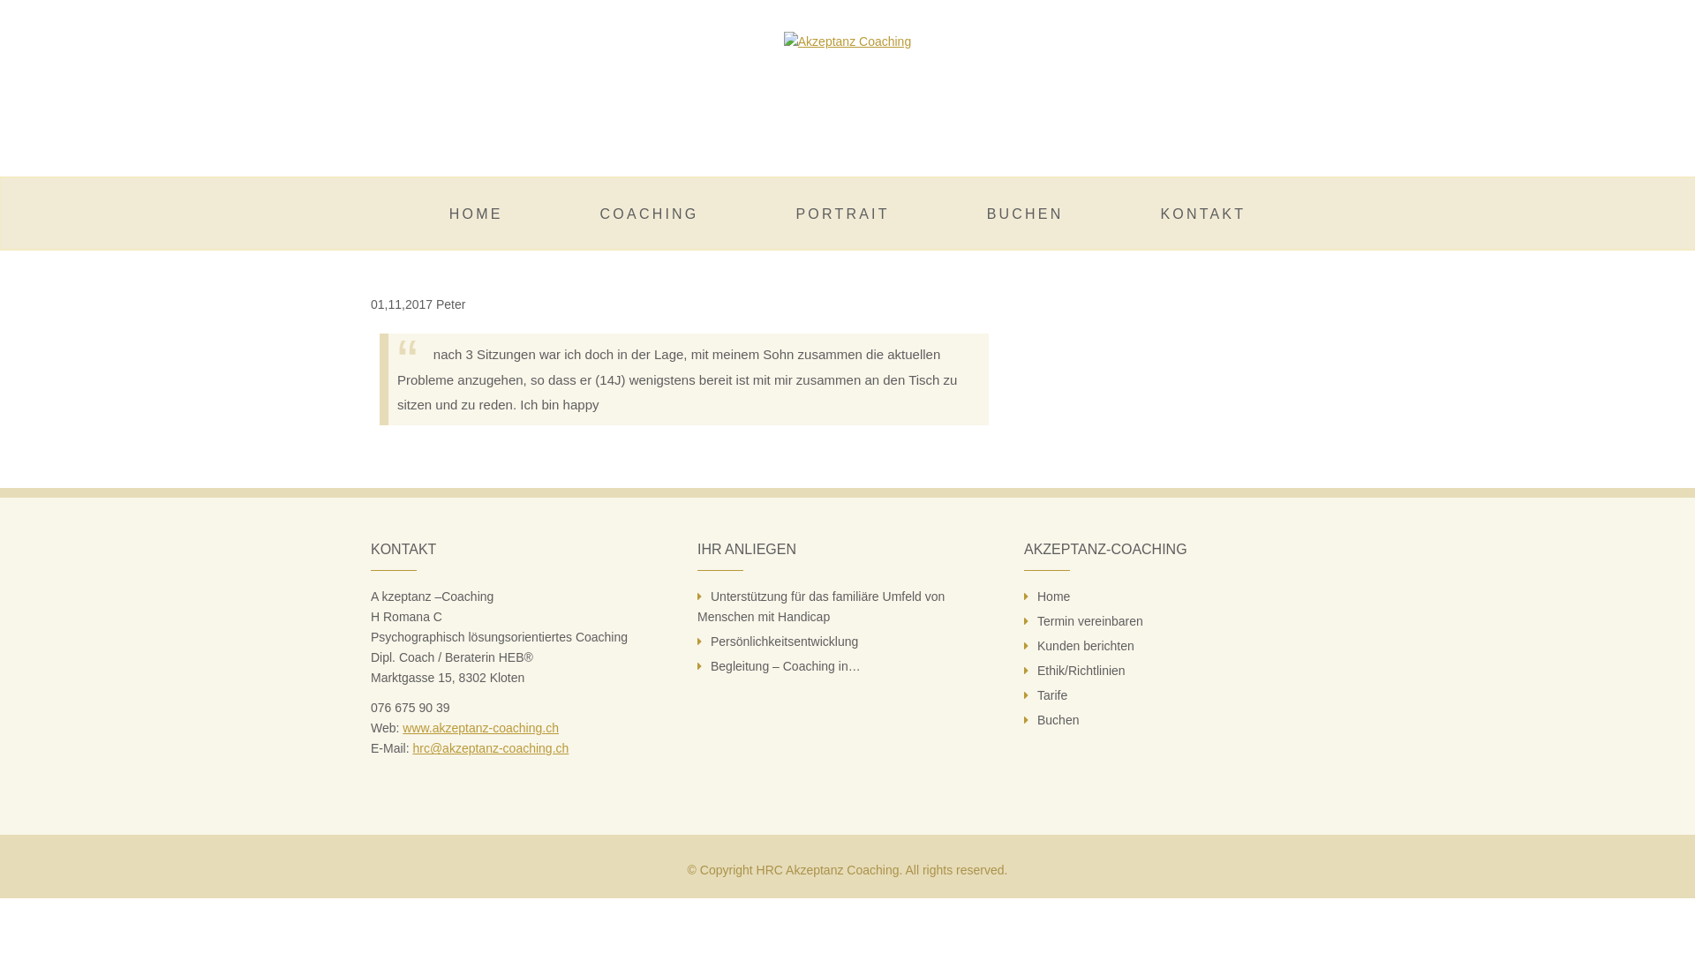 Image resolution: width=1695 pixels, height=953 pixels. I want to click on Termin vereinbaren, so click(1090, 621).